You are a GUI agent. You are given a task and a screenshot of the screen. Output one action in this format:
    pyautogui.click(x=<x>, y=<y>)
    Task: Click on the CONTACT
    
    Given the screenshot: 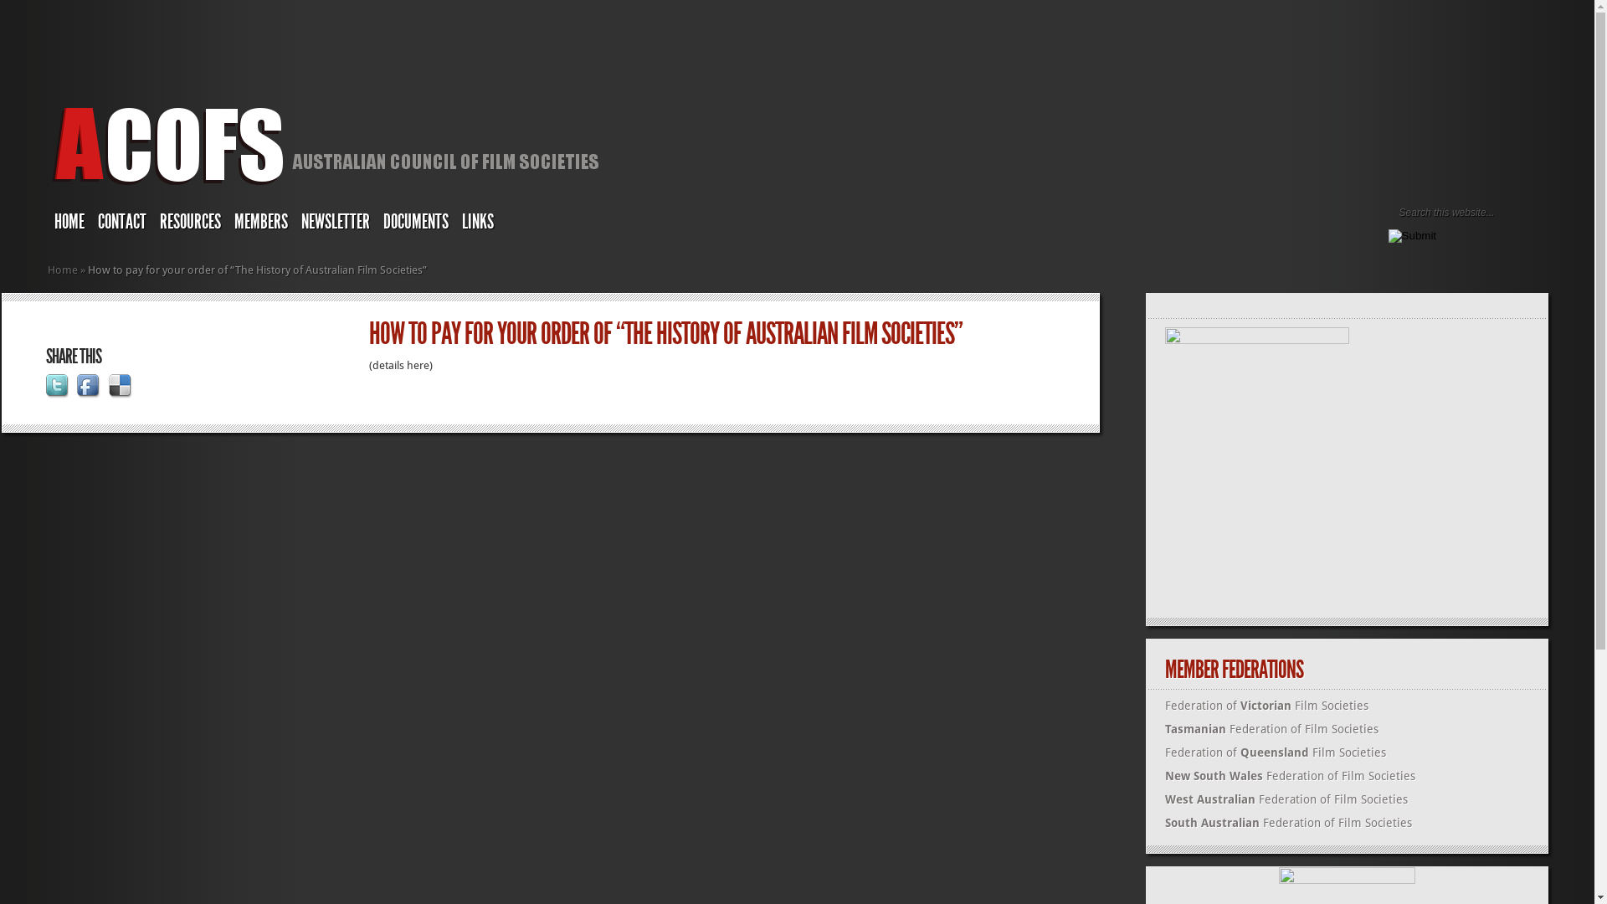 What is the action you would take?
    pyautogui.click(x=122, y=224)
    